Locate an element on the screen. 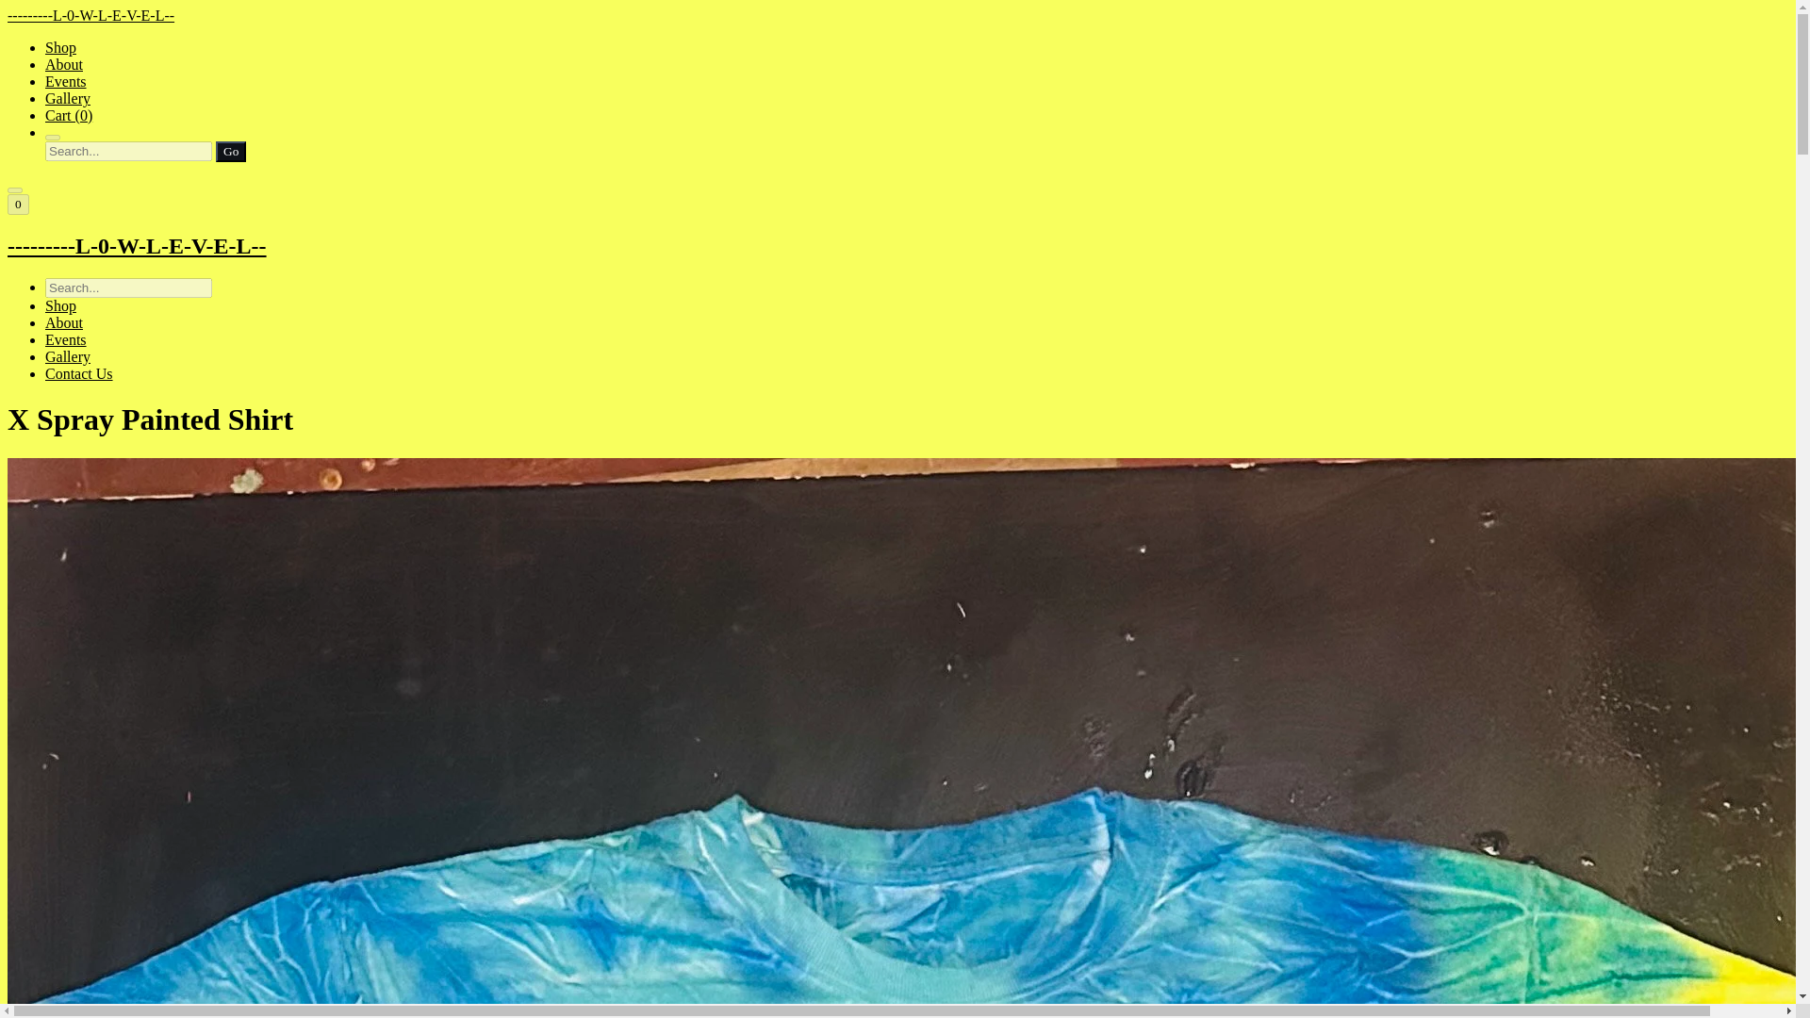 This screenshot has width=1810, height=1018. ---------L-0-W-L-E-V-E-L-- is located at coordinates (897, 247).